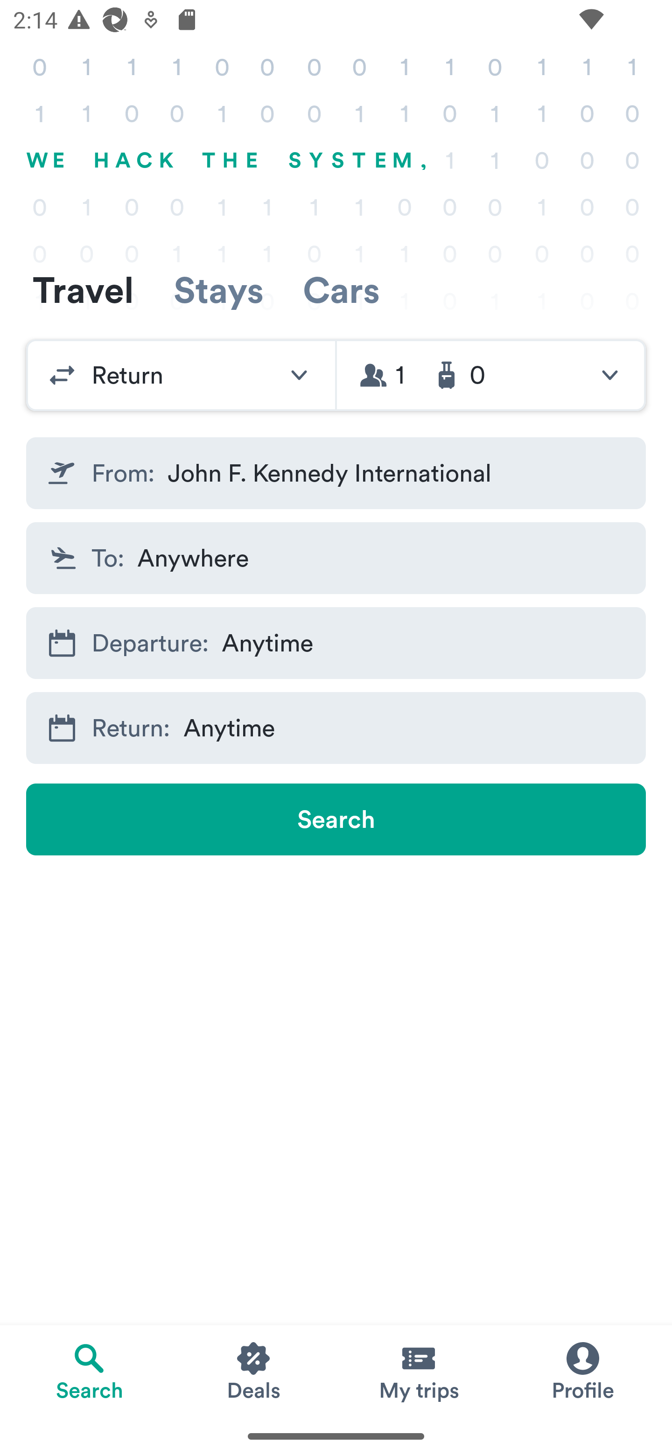  Describe the element at coordinates (341, 289) in the screenshot. I see `Cars` at that location.